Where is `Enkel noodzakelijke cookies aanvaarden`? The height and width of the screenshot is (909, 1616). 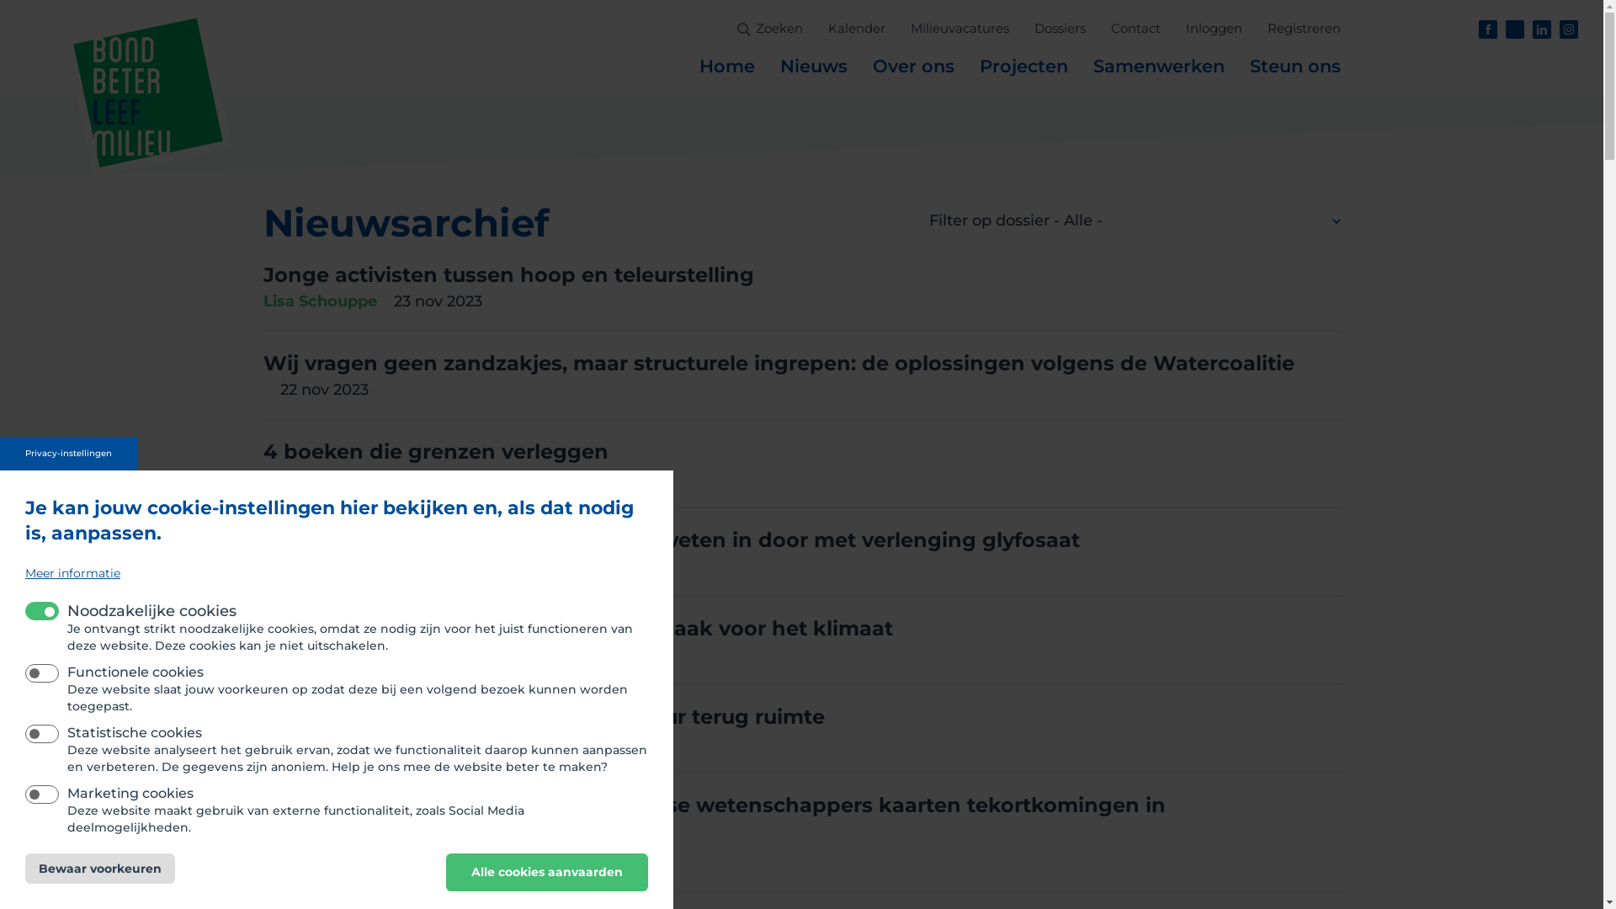 Enkel noodzakelijke cookies aanvaarden is located at coordinates (749, 862).